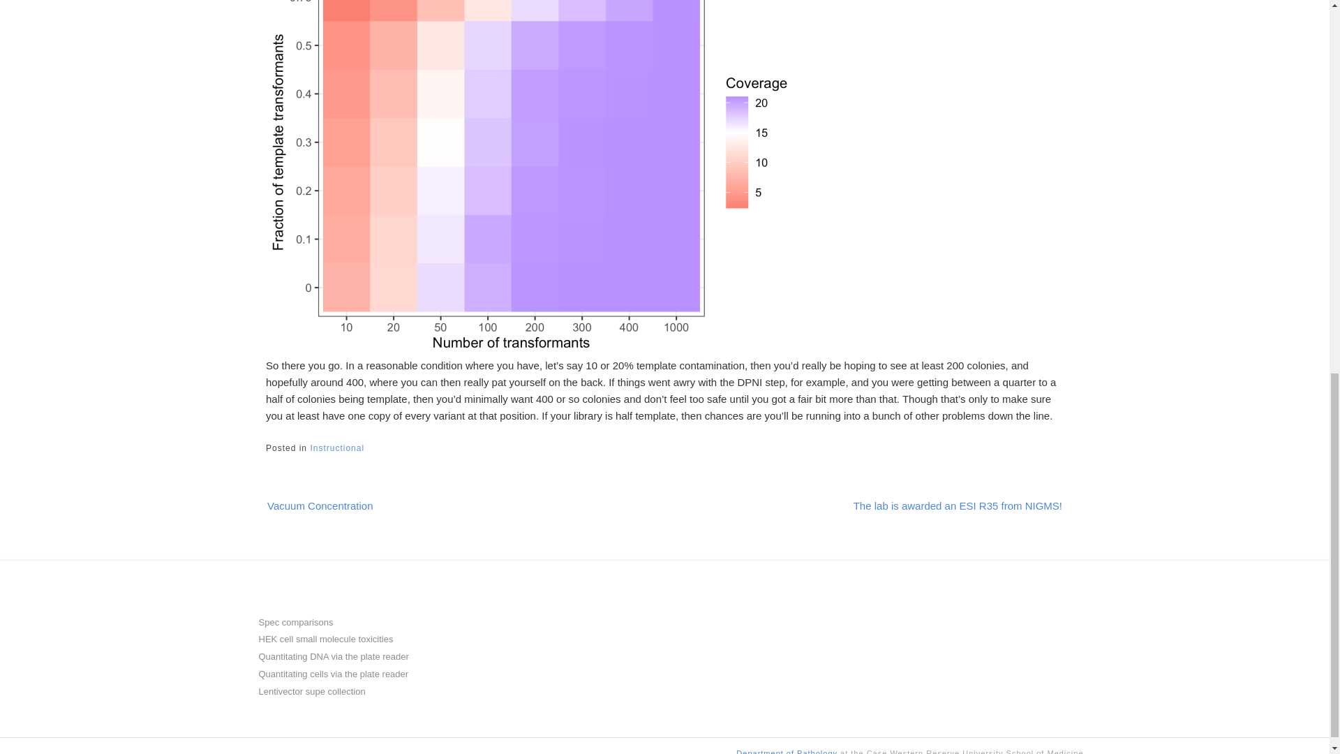 Image resolution: width=1340 pixels, height=754 pixels. I want to click on Instructional, so click(336, 448).